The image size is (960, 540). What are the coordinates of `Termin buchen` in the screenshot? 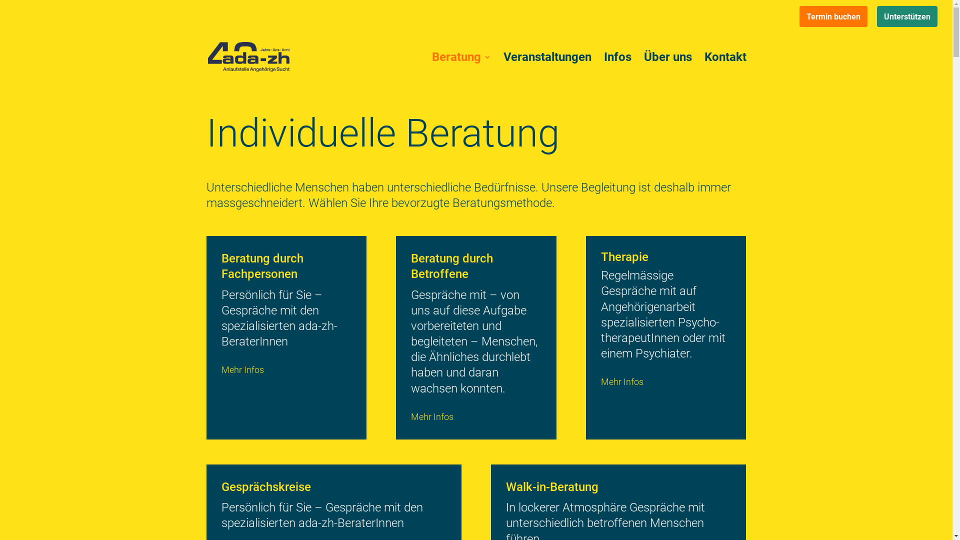 It's located at (833, 16).